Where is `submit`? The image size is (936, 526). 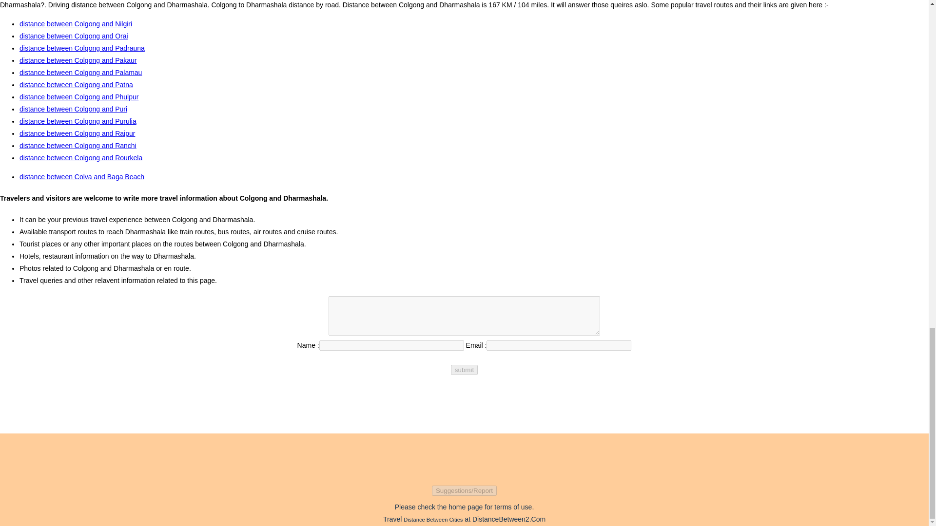 submit is located at coordinates (464, 370).